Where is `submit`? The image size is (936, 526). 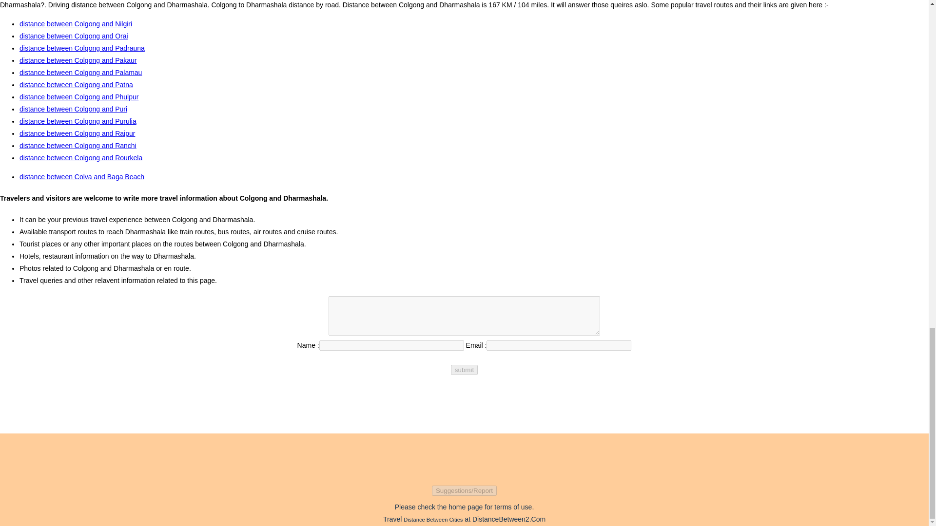 submit is located at coordinates (464, 370).